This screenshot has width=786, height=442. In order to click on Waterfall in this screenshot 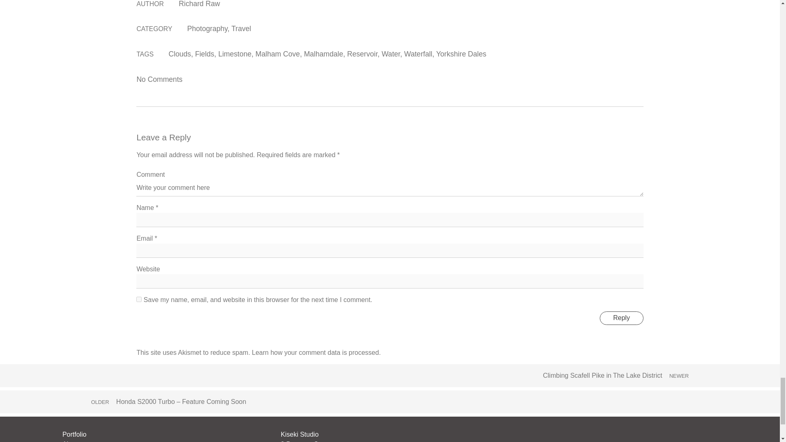, I will do `click(418, 54)`.